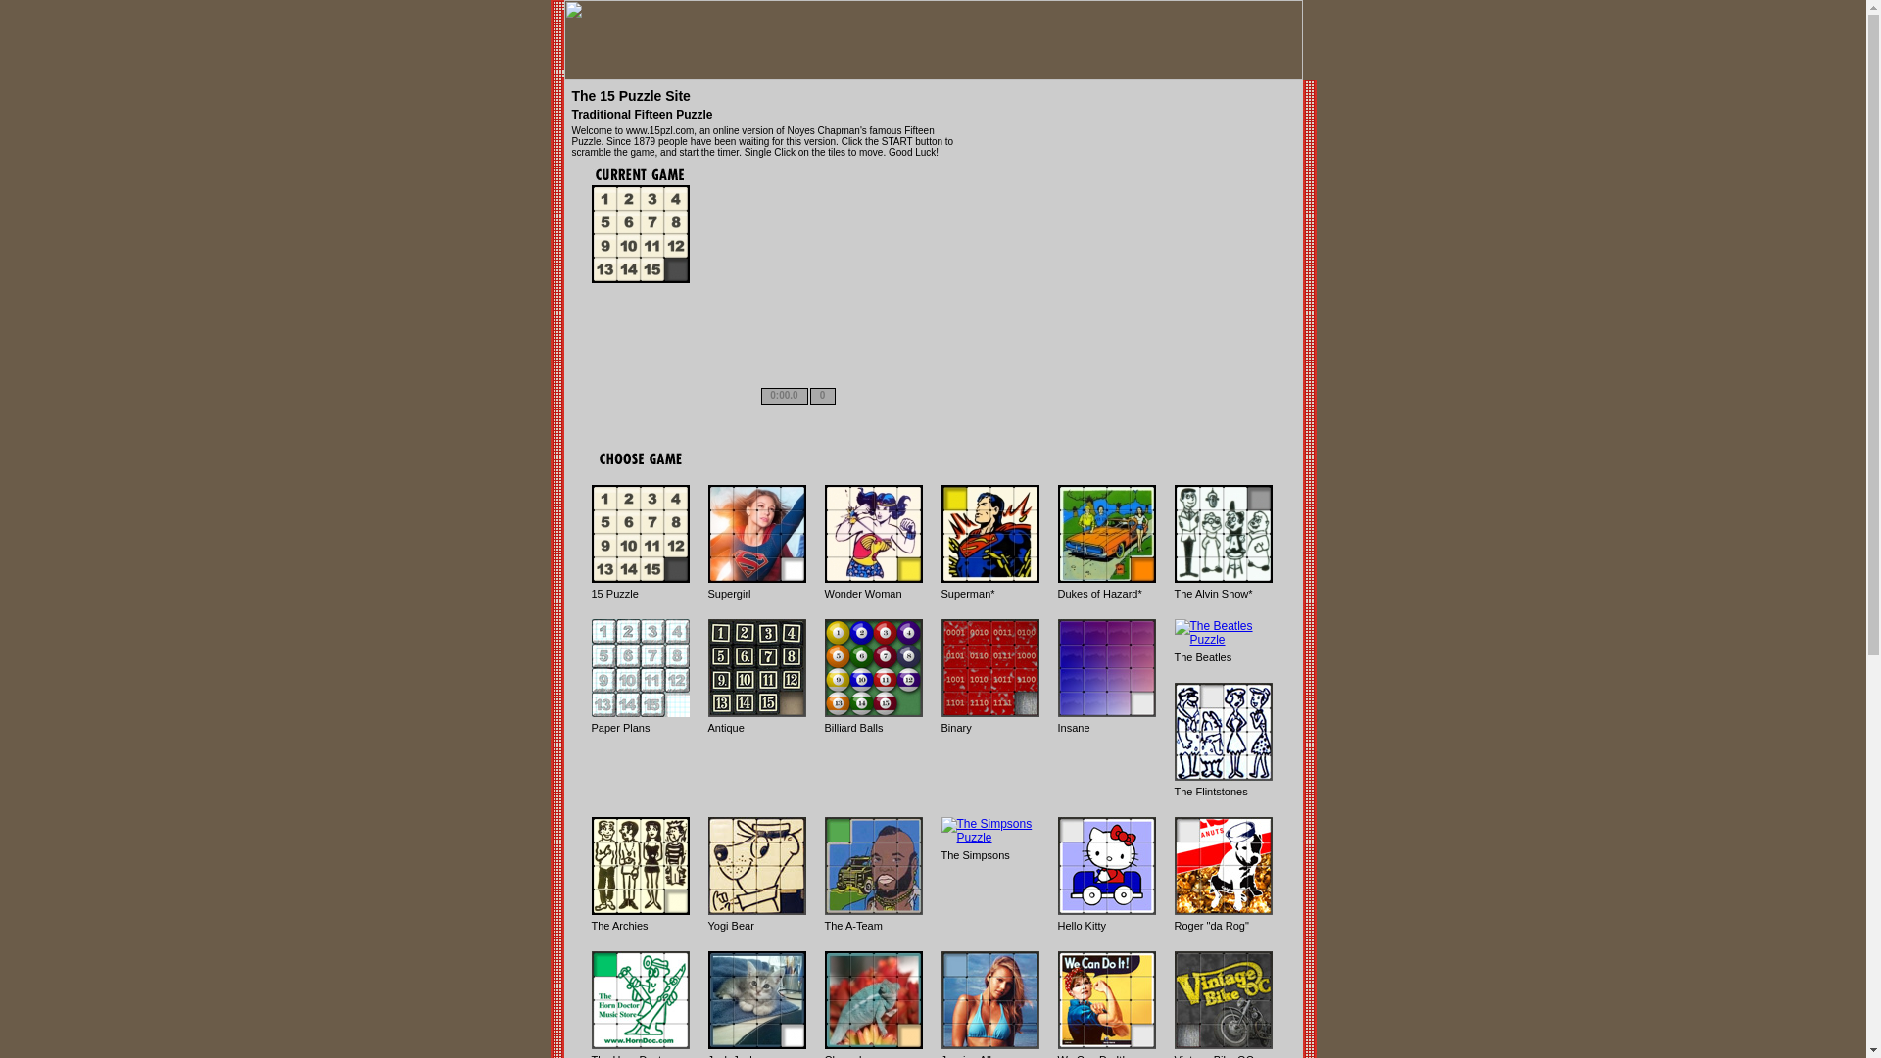 This screenshot has height=1058, width=1881. I want to click on Dukes of Hazard Puzzle, so click(1107, 534).